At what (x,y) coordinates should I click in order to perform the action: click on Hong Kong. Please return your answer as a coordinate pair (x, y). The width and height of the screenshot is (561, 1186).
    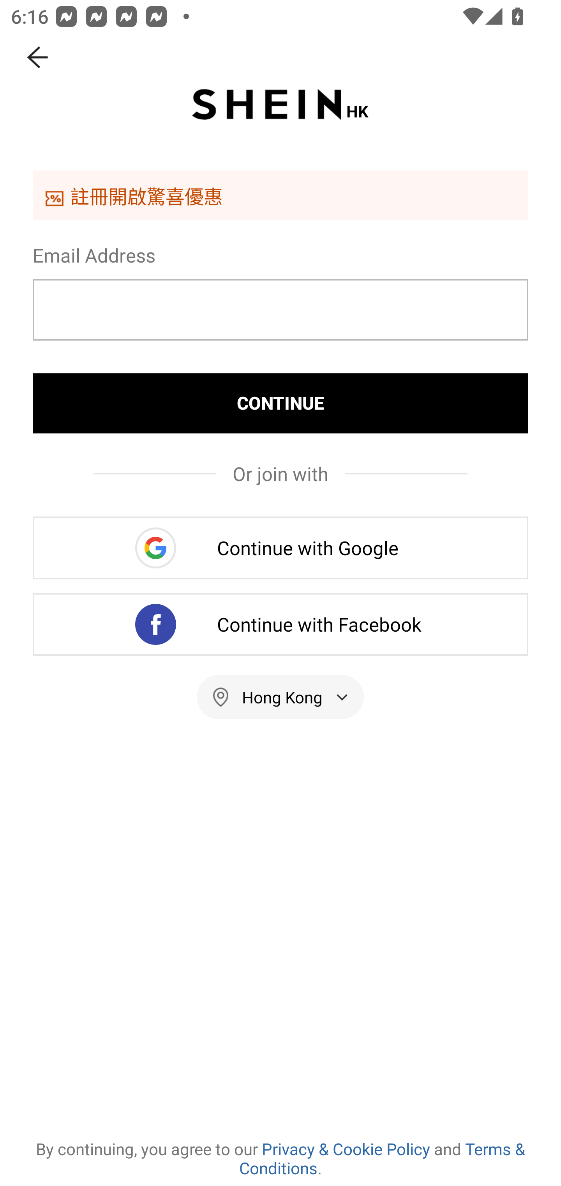
    Looking at the image, I should click on (280, 697).